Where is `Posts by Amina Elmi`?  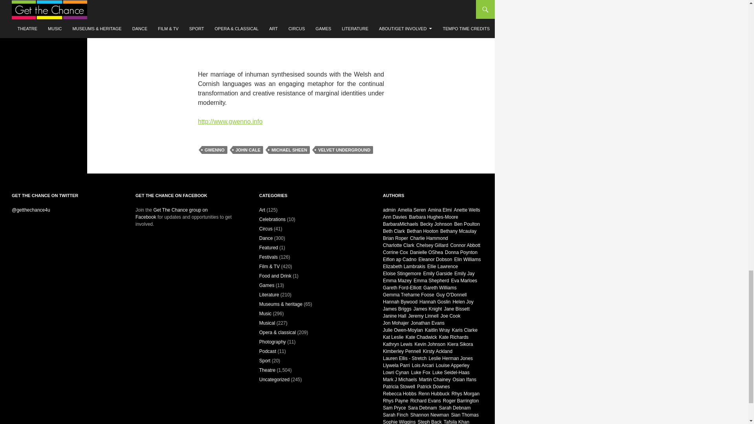
Posts by Amina Elmi is located at coordinates (440, 210).